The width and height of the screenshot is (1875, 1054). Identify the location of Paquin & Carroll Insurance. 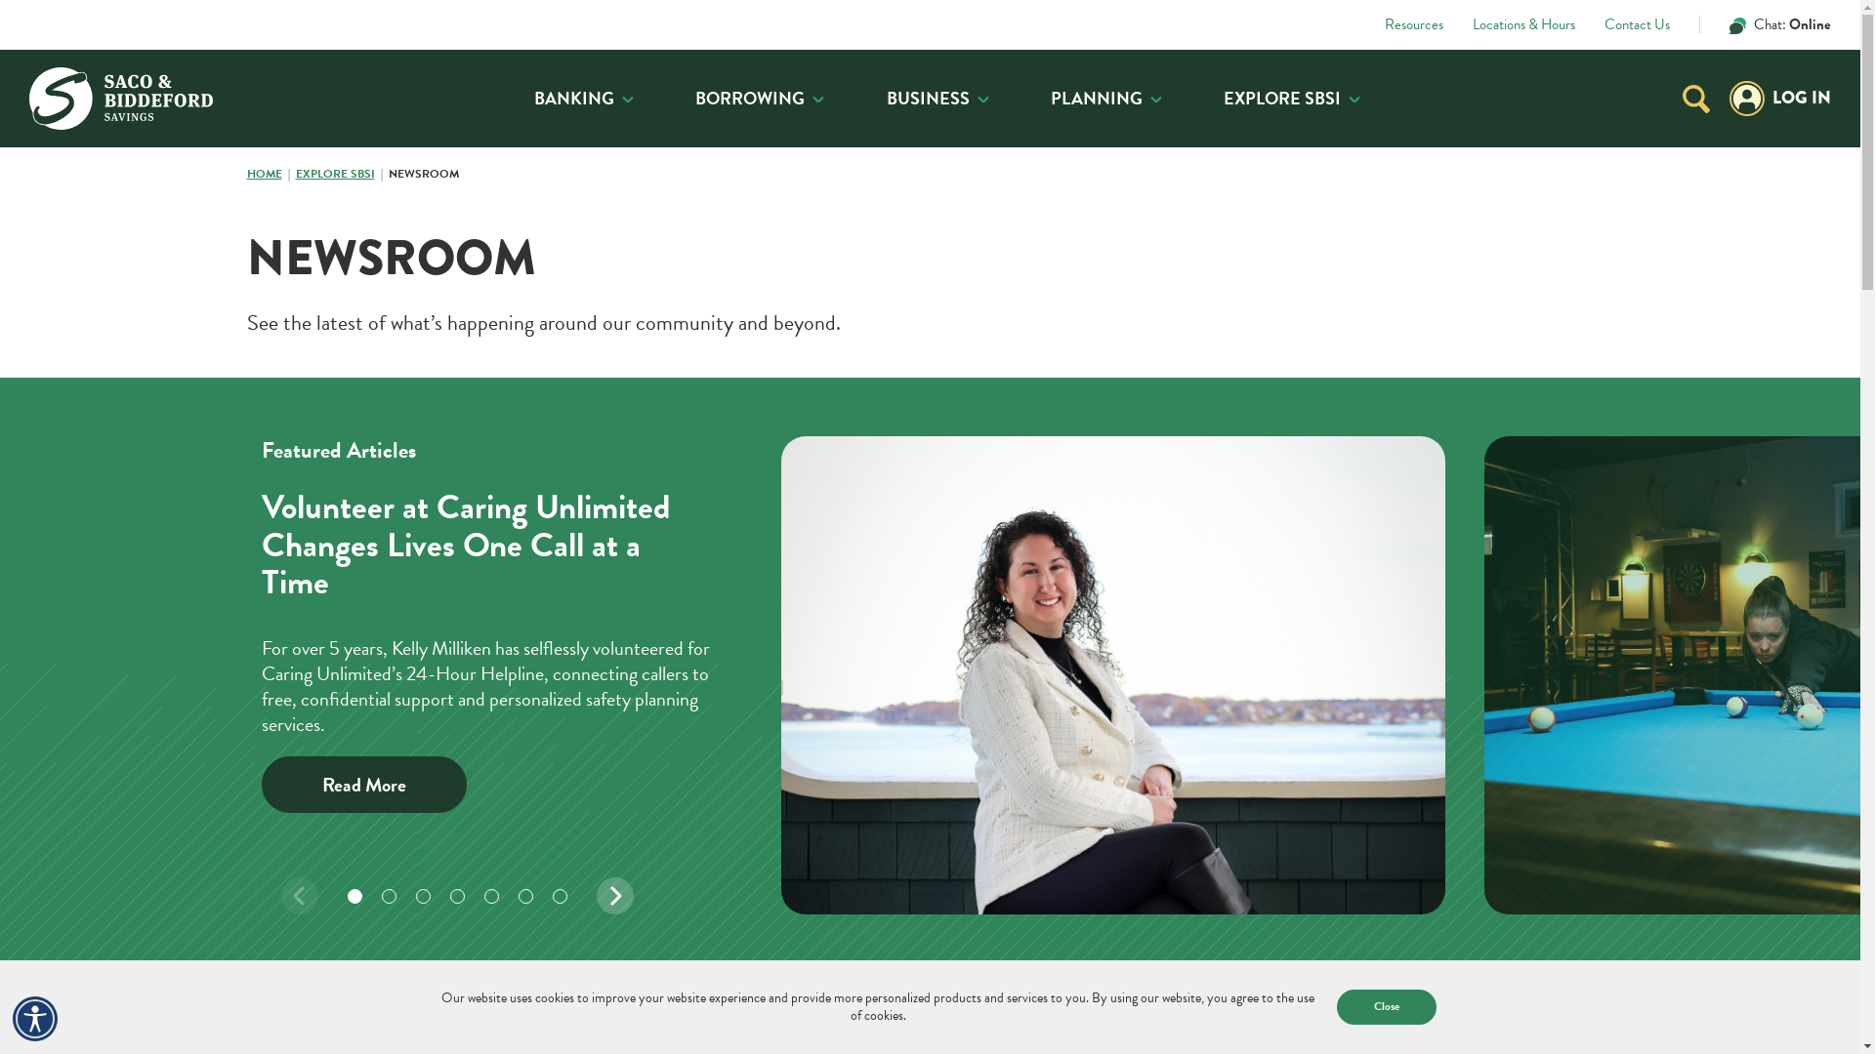
(885, 299).